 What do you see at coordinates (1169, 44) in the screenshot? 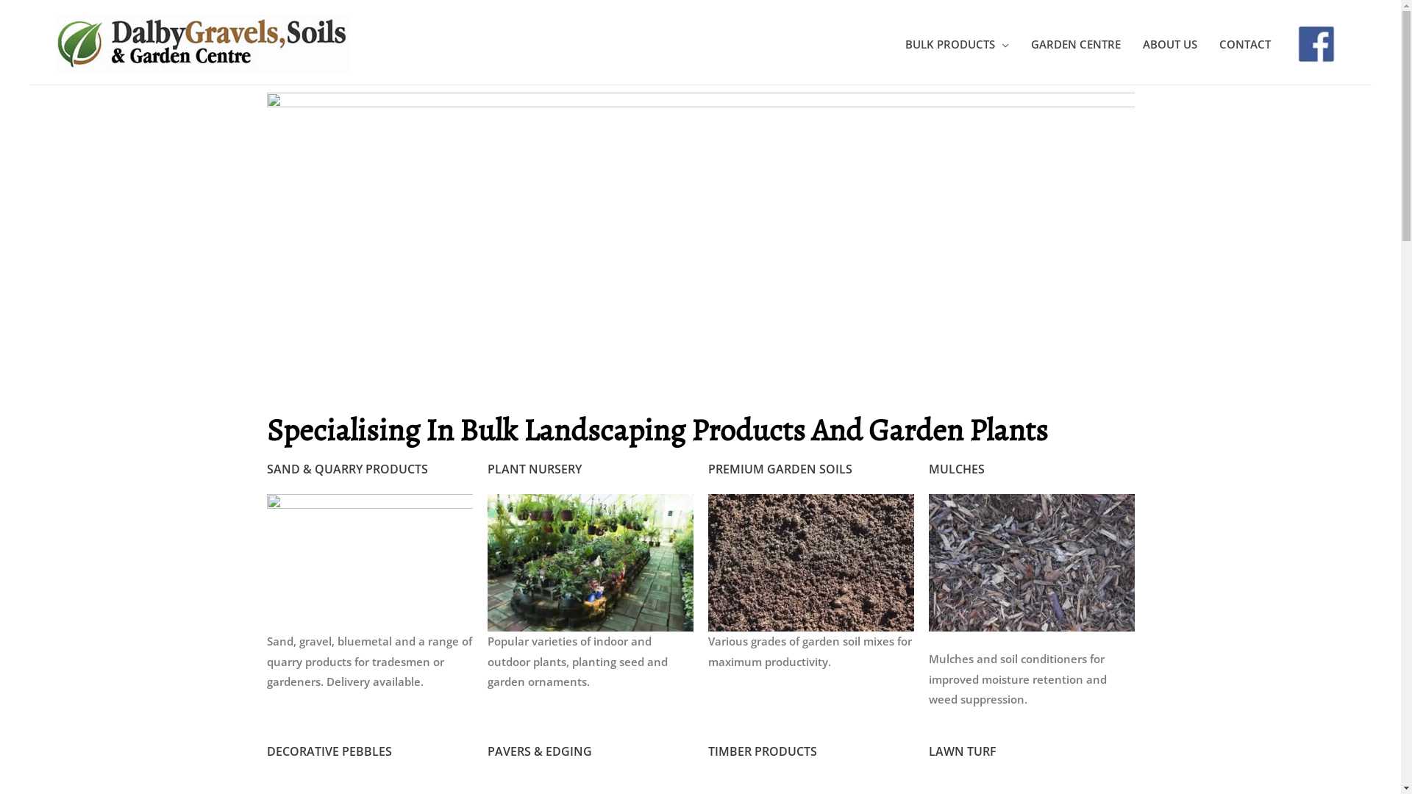
I see `ABOUT US` at bounding box center [1169, 44].